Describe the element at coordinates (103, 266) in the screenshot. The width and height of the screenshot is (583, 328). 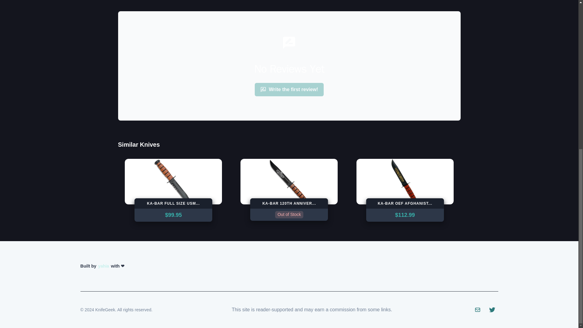
I see `yahia` at that location.